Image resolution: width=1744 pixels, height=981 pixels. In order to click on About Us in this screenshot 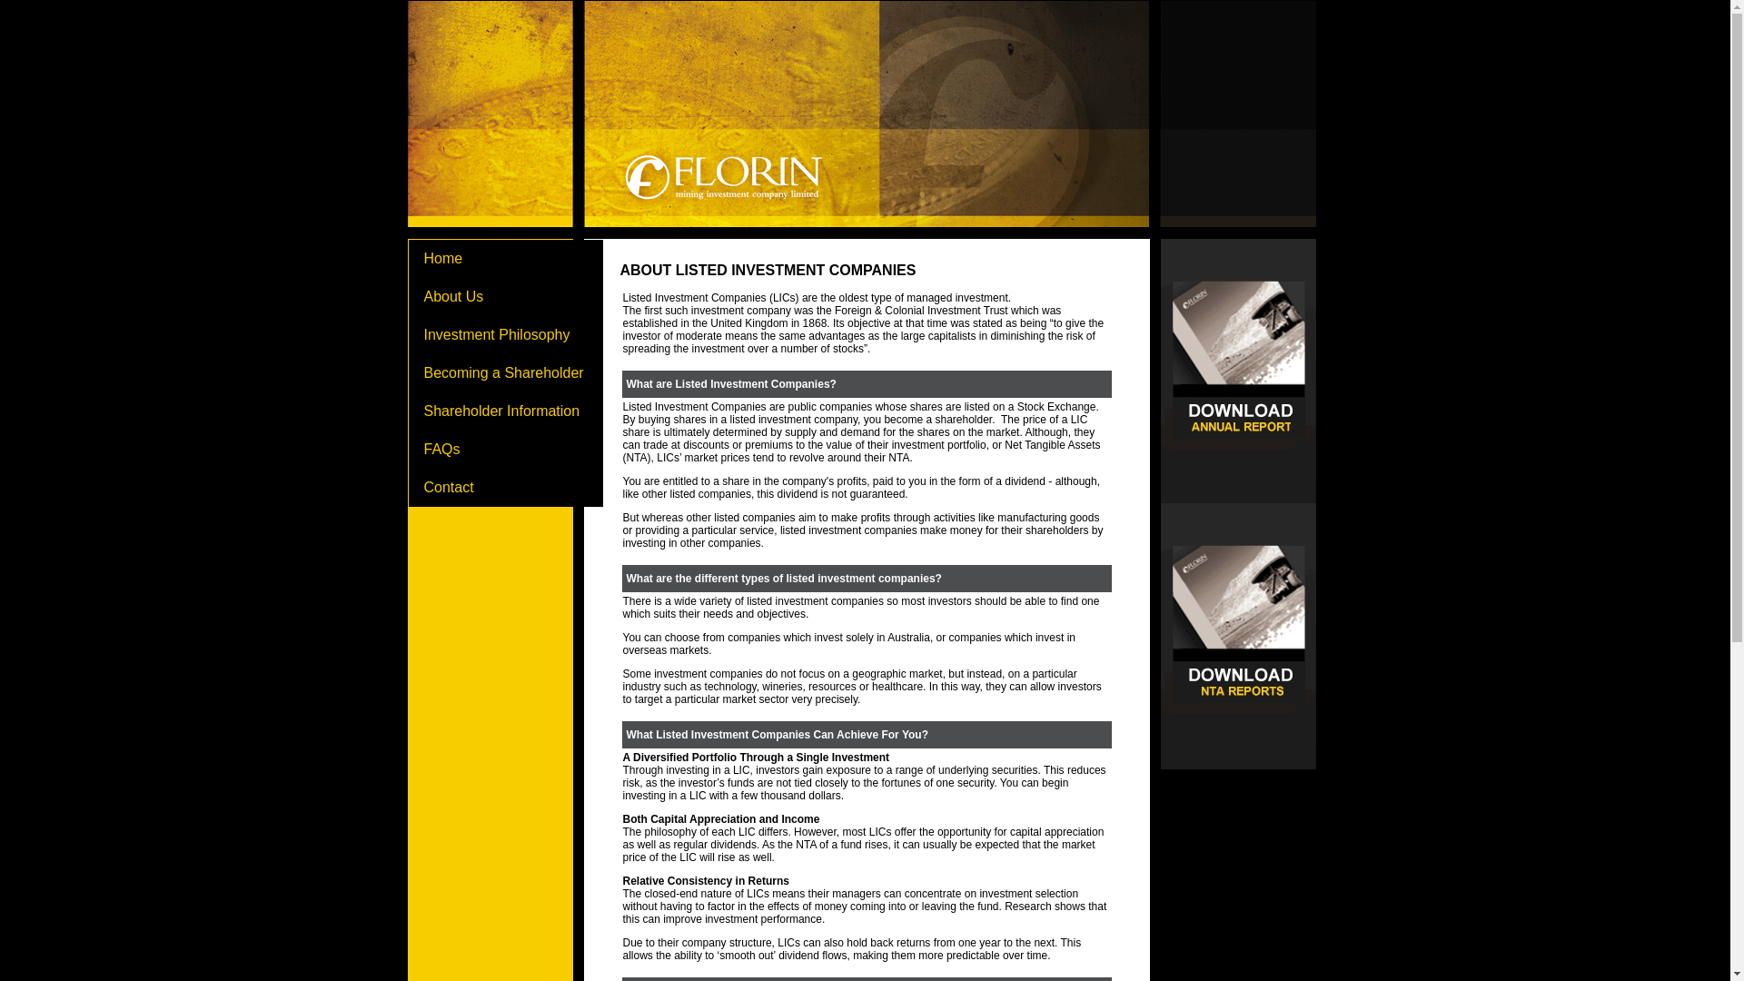, I will do `click(506, 297)`.